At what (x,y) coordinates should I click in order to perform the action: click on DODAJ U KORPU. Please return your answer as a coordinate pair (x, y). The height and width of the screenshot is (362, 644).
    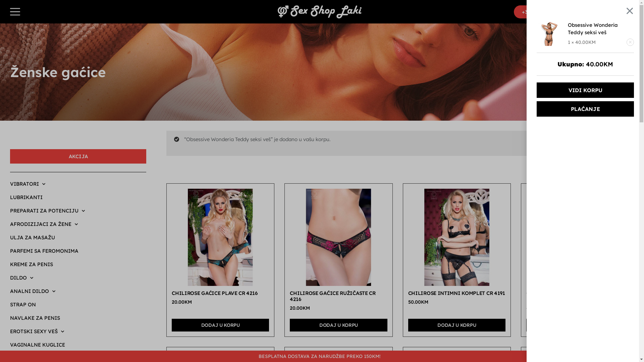
    Looking at the image, I should click on (575, 325).